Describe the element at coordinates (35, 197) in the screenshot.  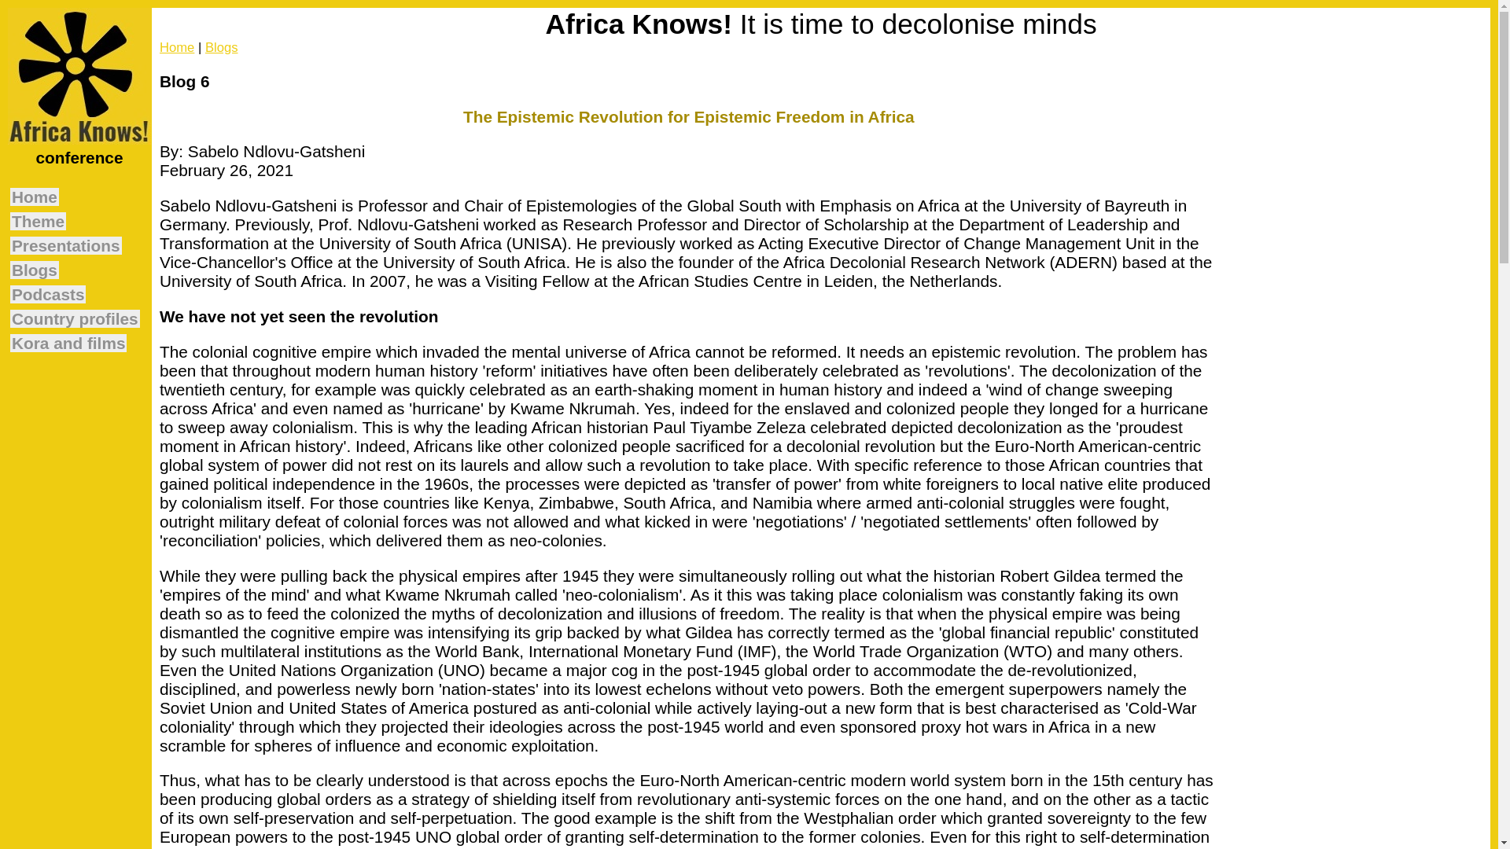
I see `Home` at that location.